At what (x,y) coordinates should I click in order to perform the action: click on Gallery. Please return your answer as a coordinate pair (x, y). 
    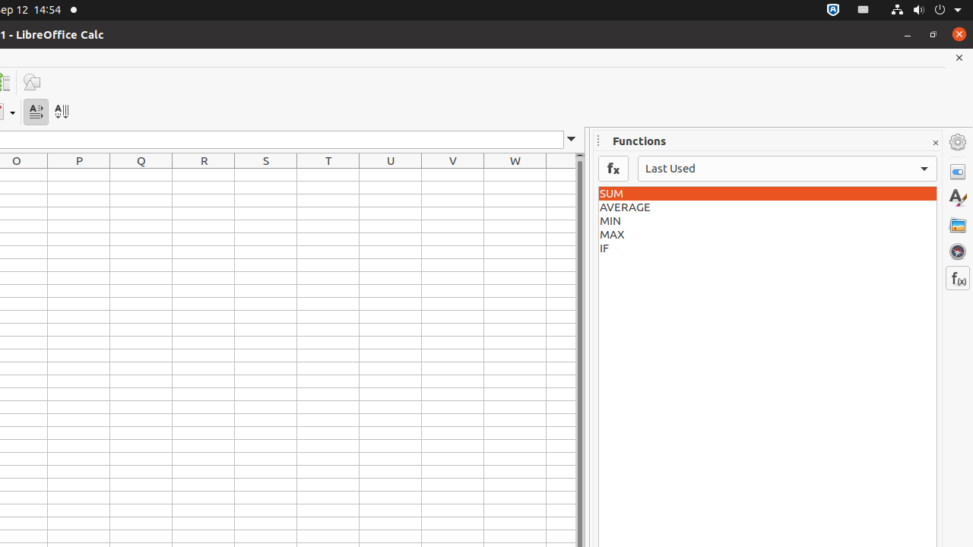
    Looking at the image, I should click on (958, 225).